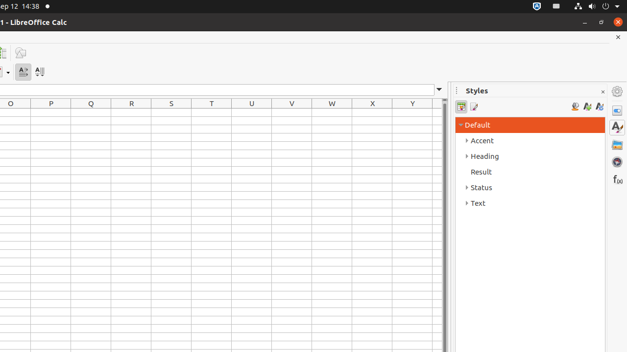 This screenshot has width=627, height=352. Describe the element at coordinates (332, 112) in the screenshot. I see `W1` at that location.